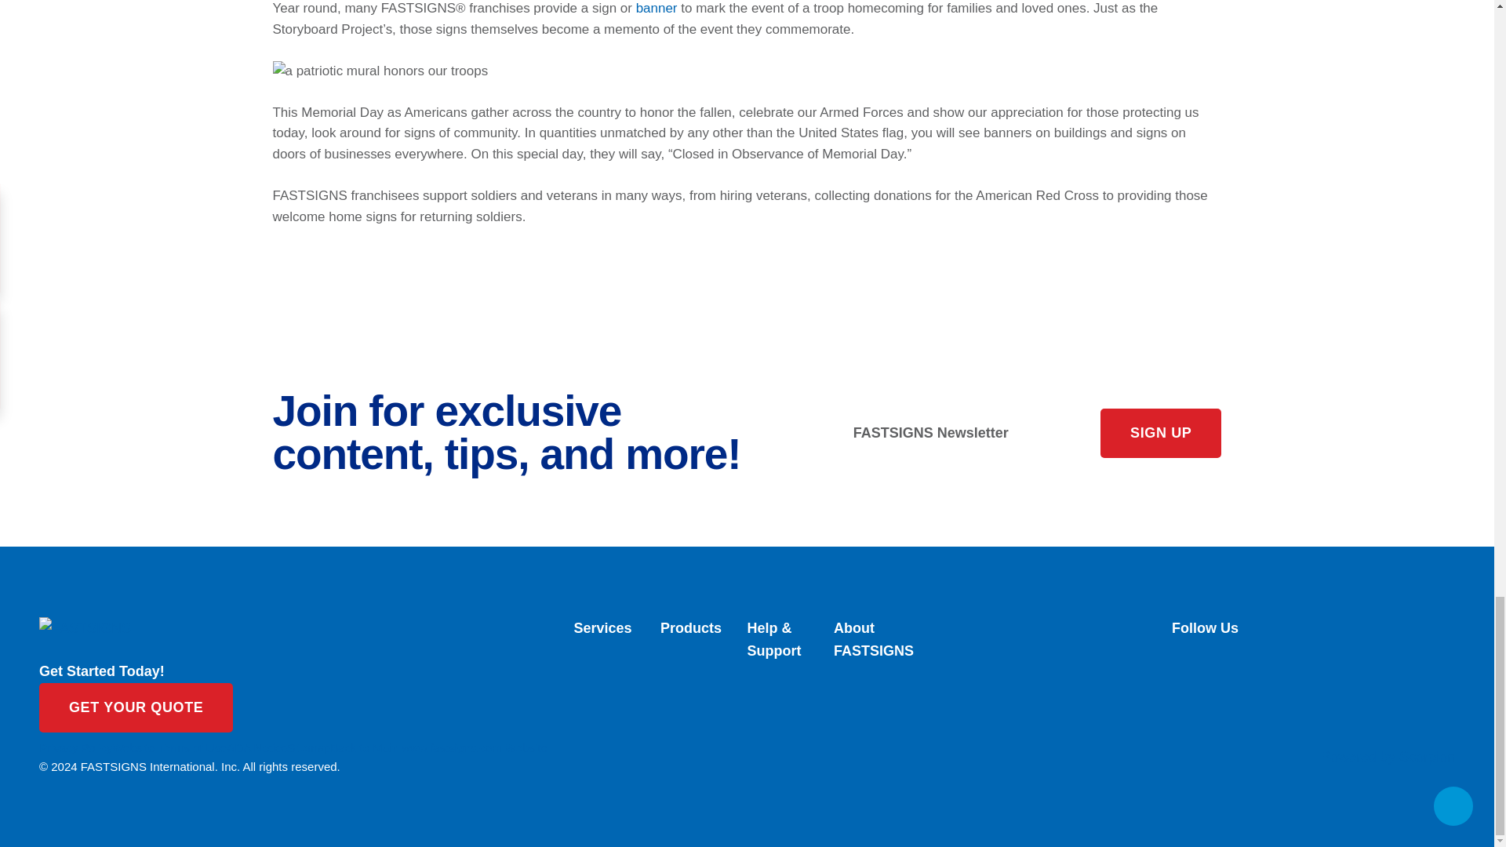  Describe the element at coordinates (1313, 731) in the screenshot. I see `Career Link` at that location.